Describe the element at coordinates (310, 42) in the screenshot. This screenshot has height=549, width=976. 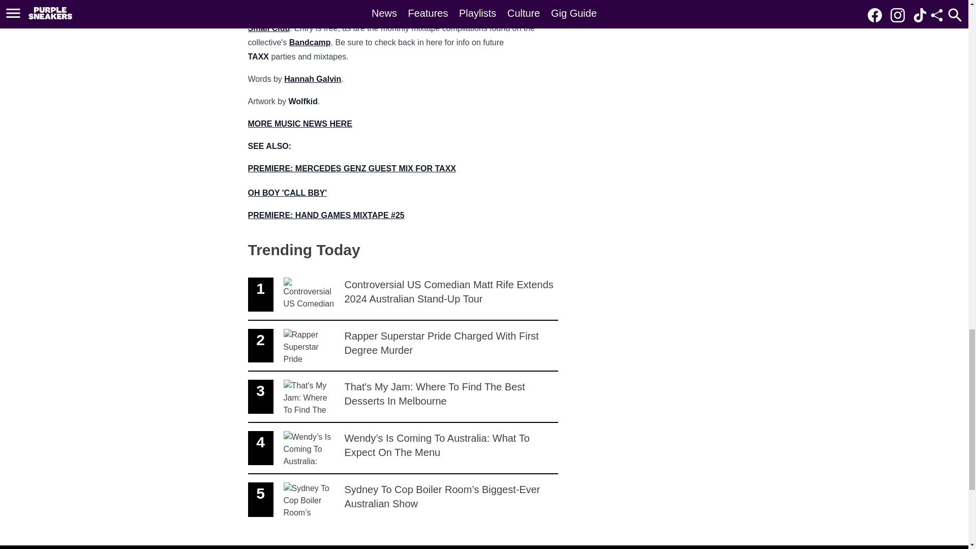
I see `Bandcamp` at that location.